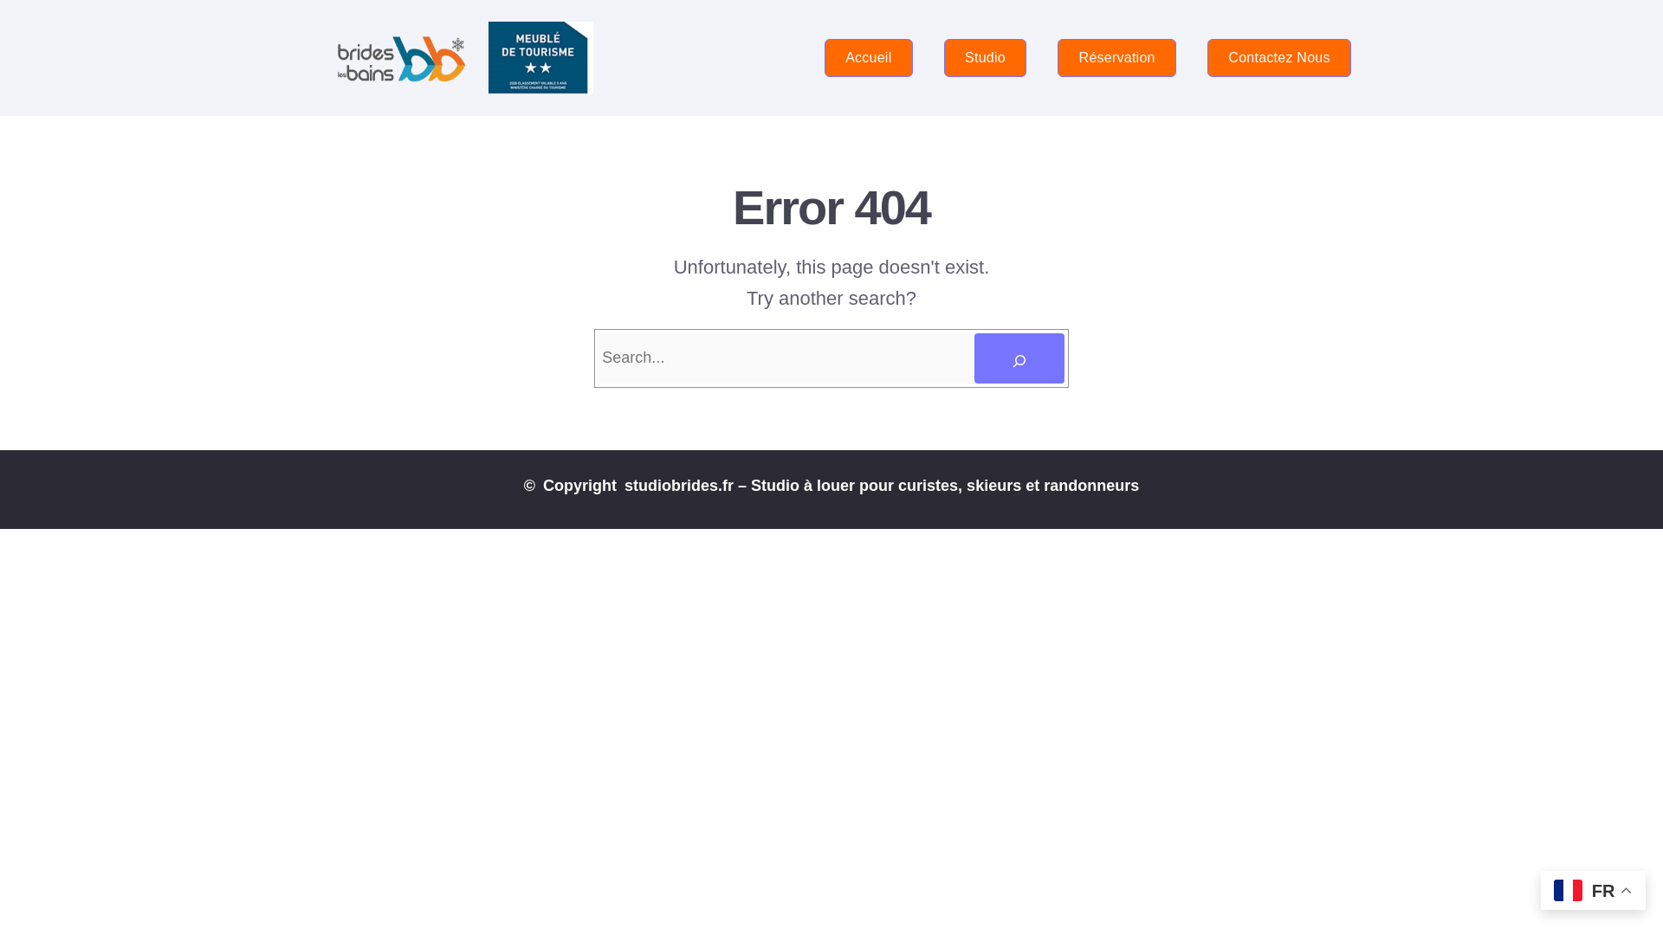  What do you see at coordinates (986, 57) in the screenshot?
I see `Studio` at bounding box center [986, 57].